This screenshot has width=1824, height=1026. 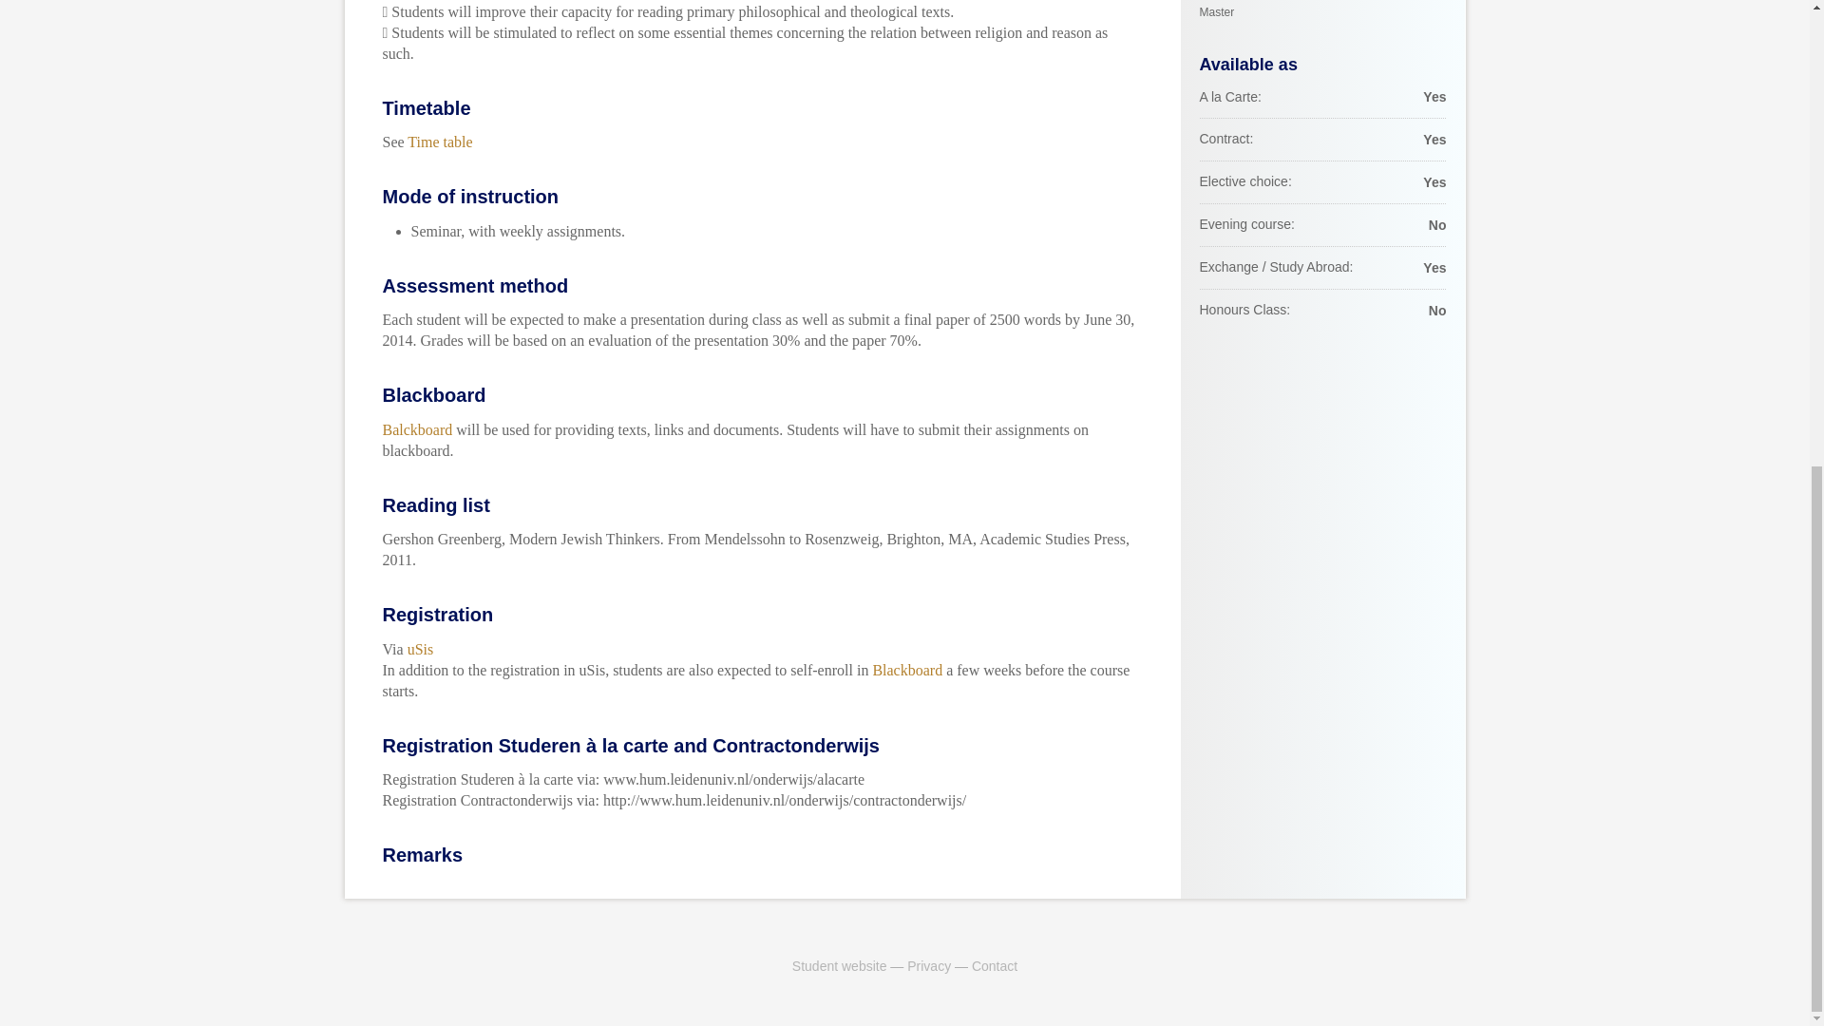 I want to click on Privacy, so click(x=906, y=669).